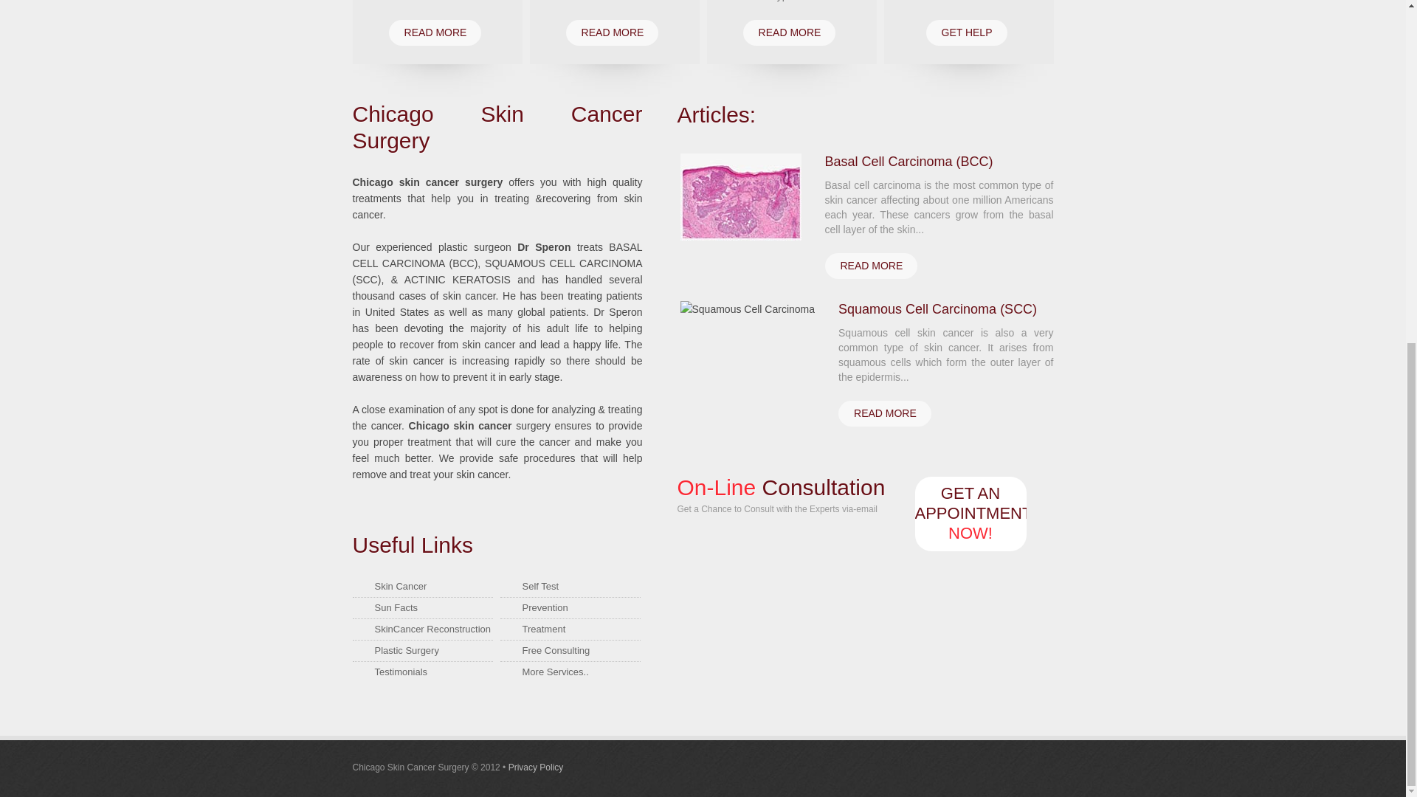  What do you see at coordinates (789, 32) in the screenshot?
I see `READ MORE` at bounding box center [789, 32].